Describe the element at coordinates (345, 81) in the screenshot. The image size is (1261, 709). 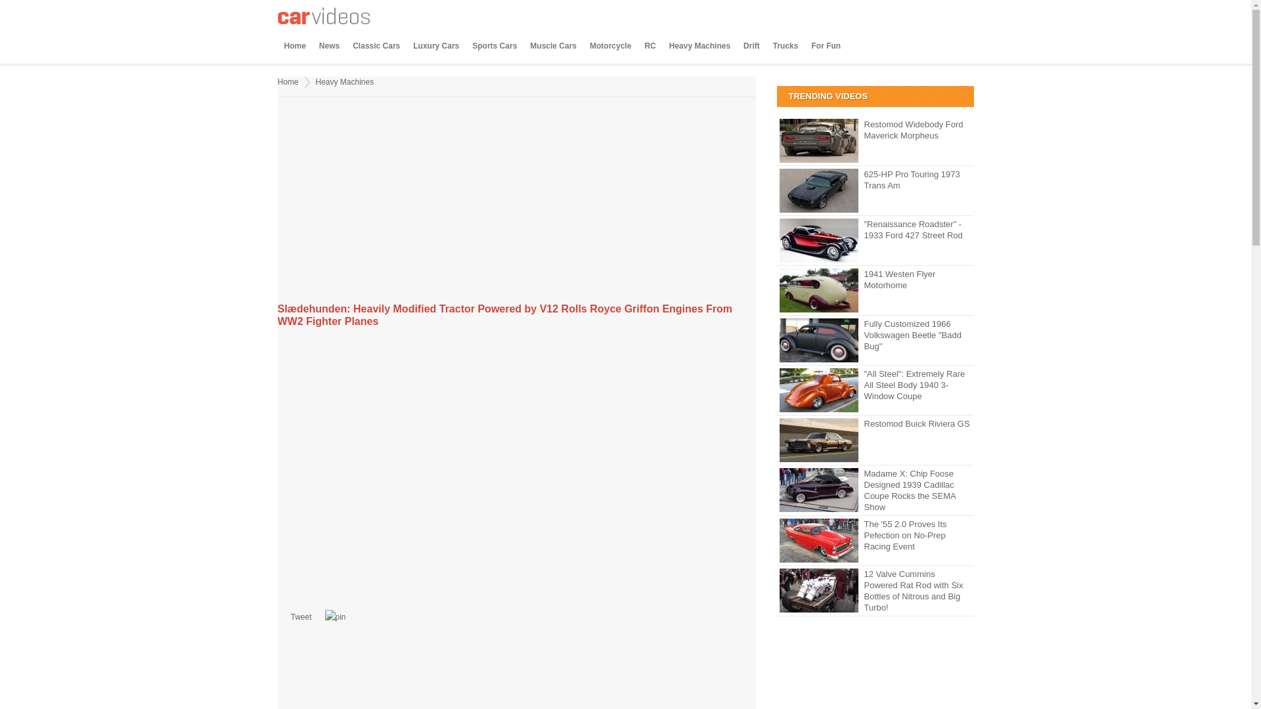
I see `Heavy Machines` at that location.